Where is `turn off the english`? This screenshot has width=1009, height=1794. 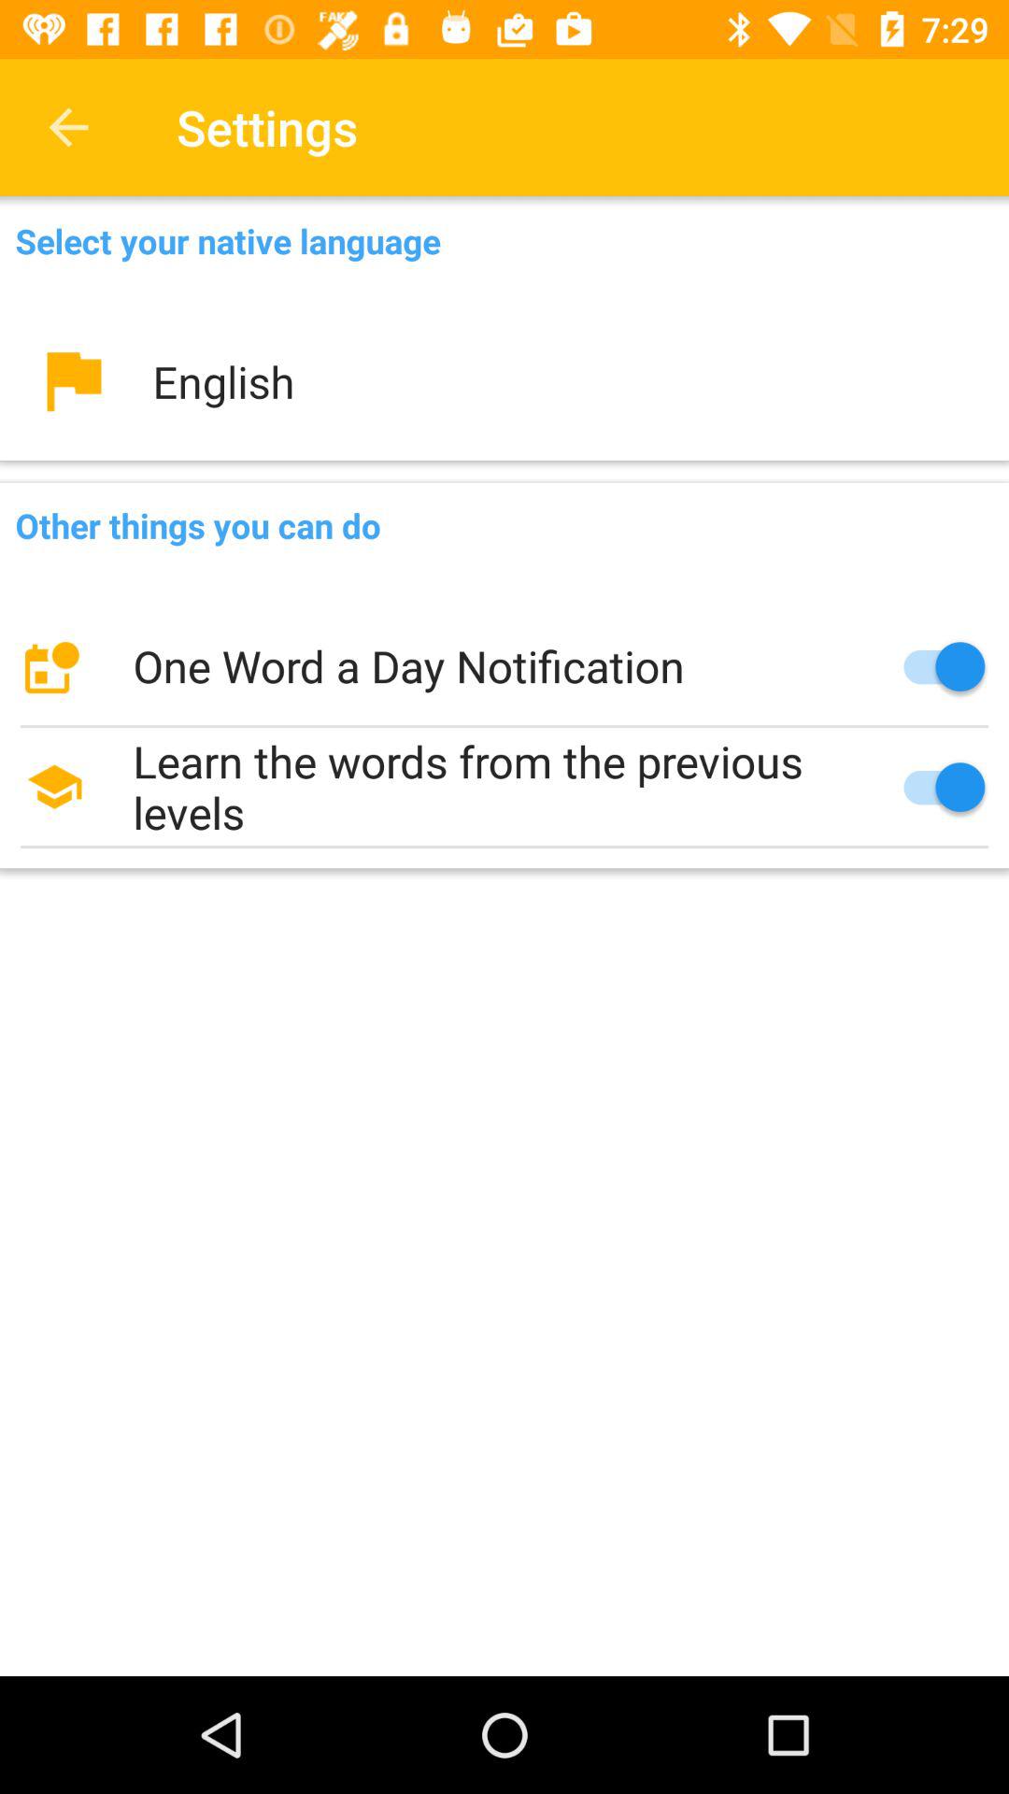 turn off the english is located at coordinates (504, 381).